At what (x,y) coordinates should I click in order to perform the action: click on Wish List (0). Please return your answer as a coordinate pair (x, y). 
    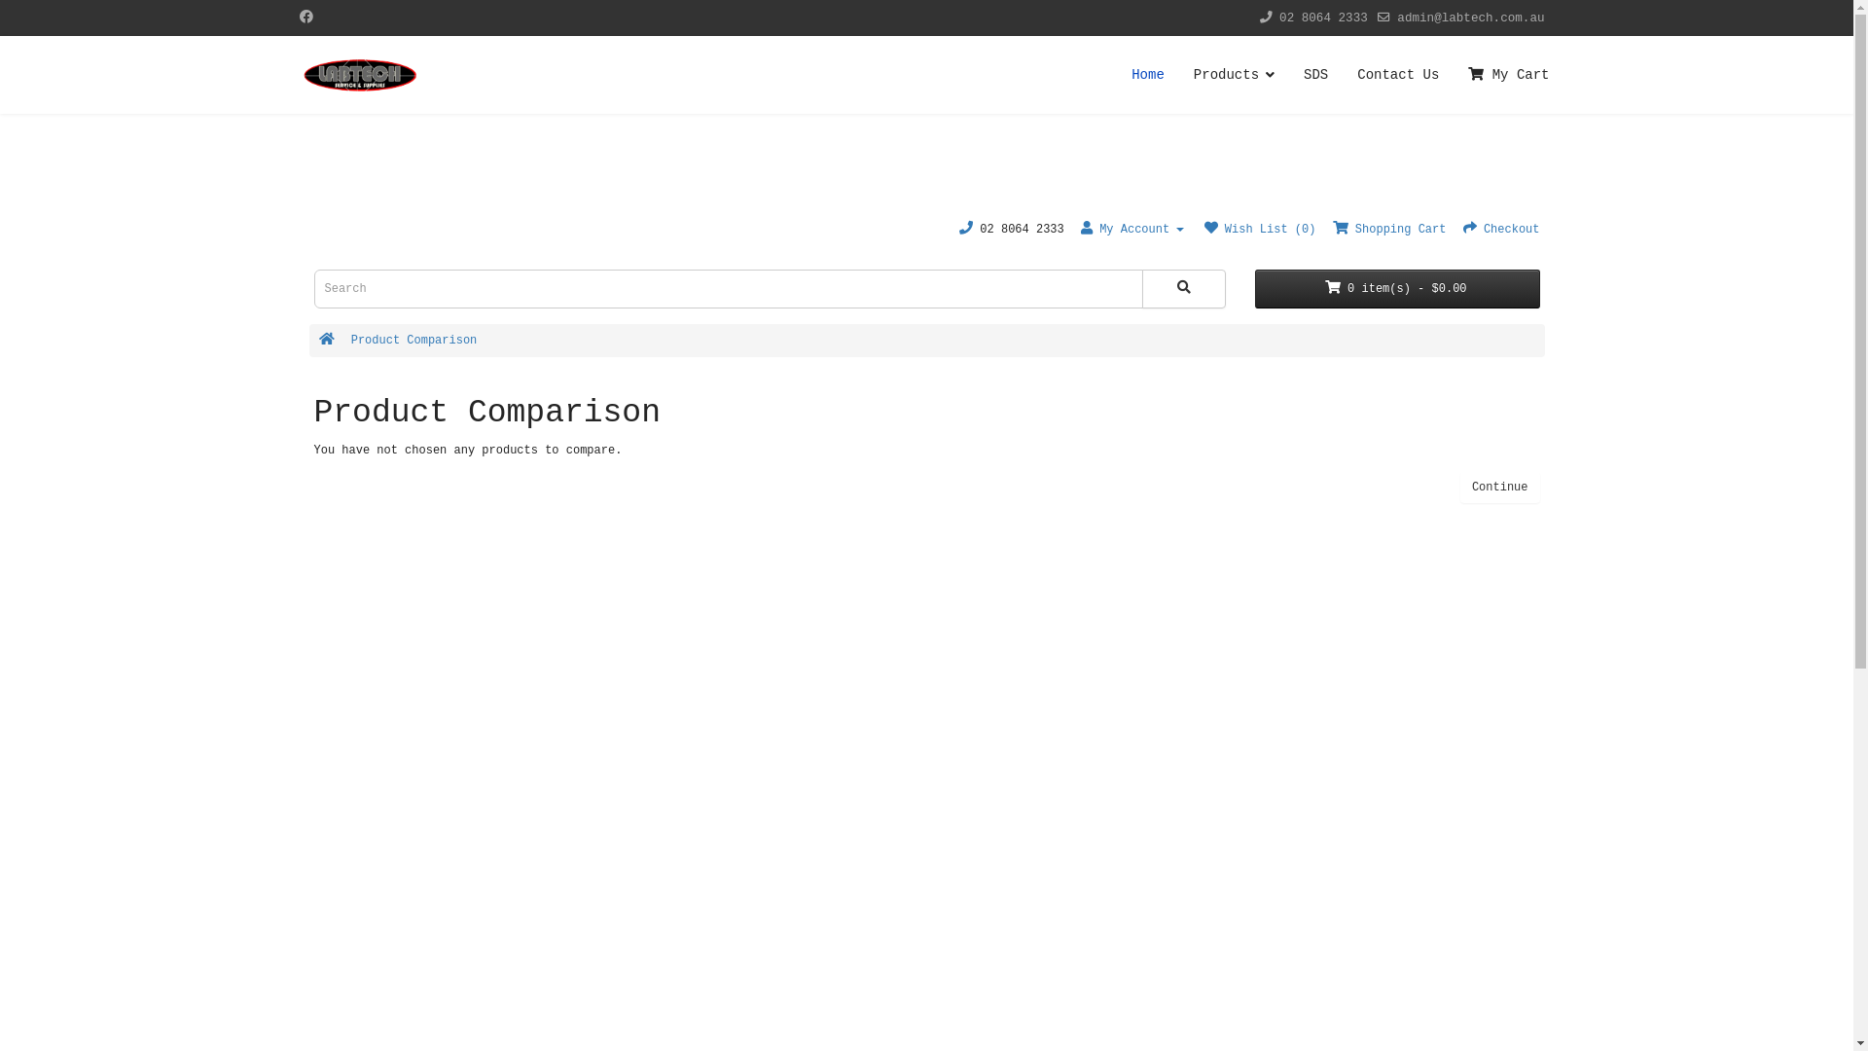
    Looking at the image, I should click on (1261, 230).